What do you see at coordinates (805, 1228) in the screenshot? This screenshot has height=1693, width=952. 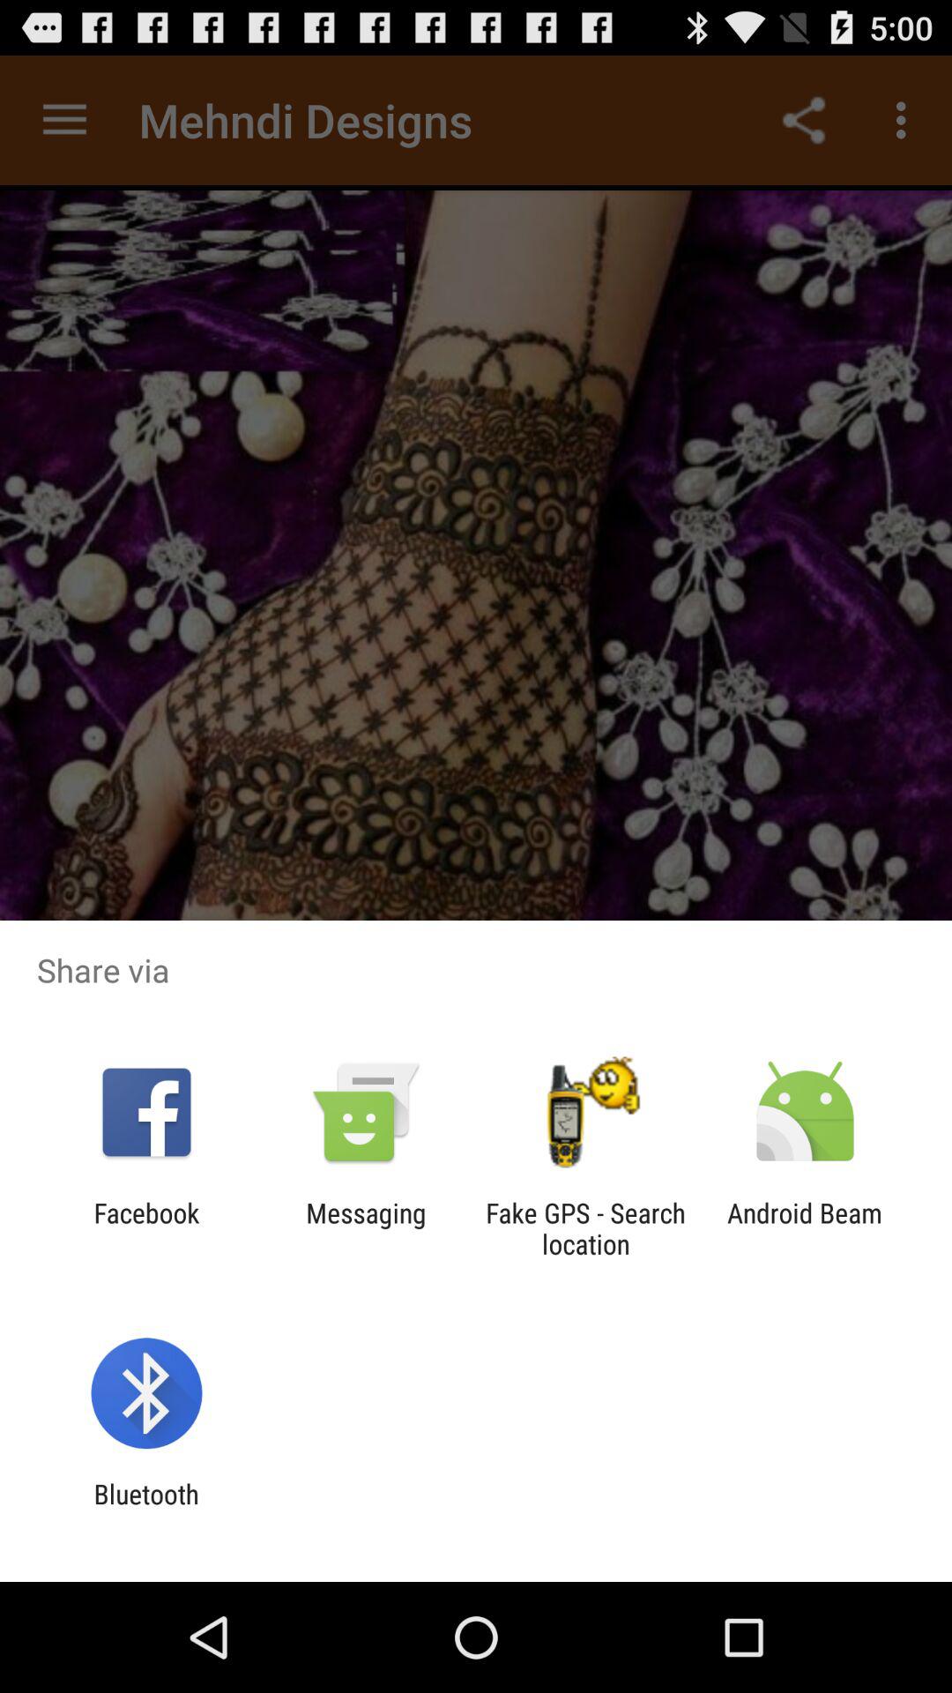 I see `select the app next to fake gps search` at bounding box center [805, 1228].